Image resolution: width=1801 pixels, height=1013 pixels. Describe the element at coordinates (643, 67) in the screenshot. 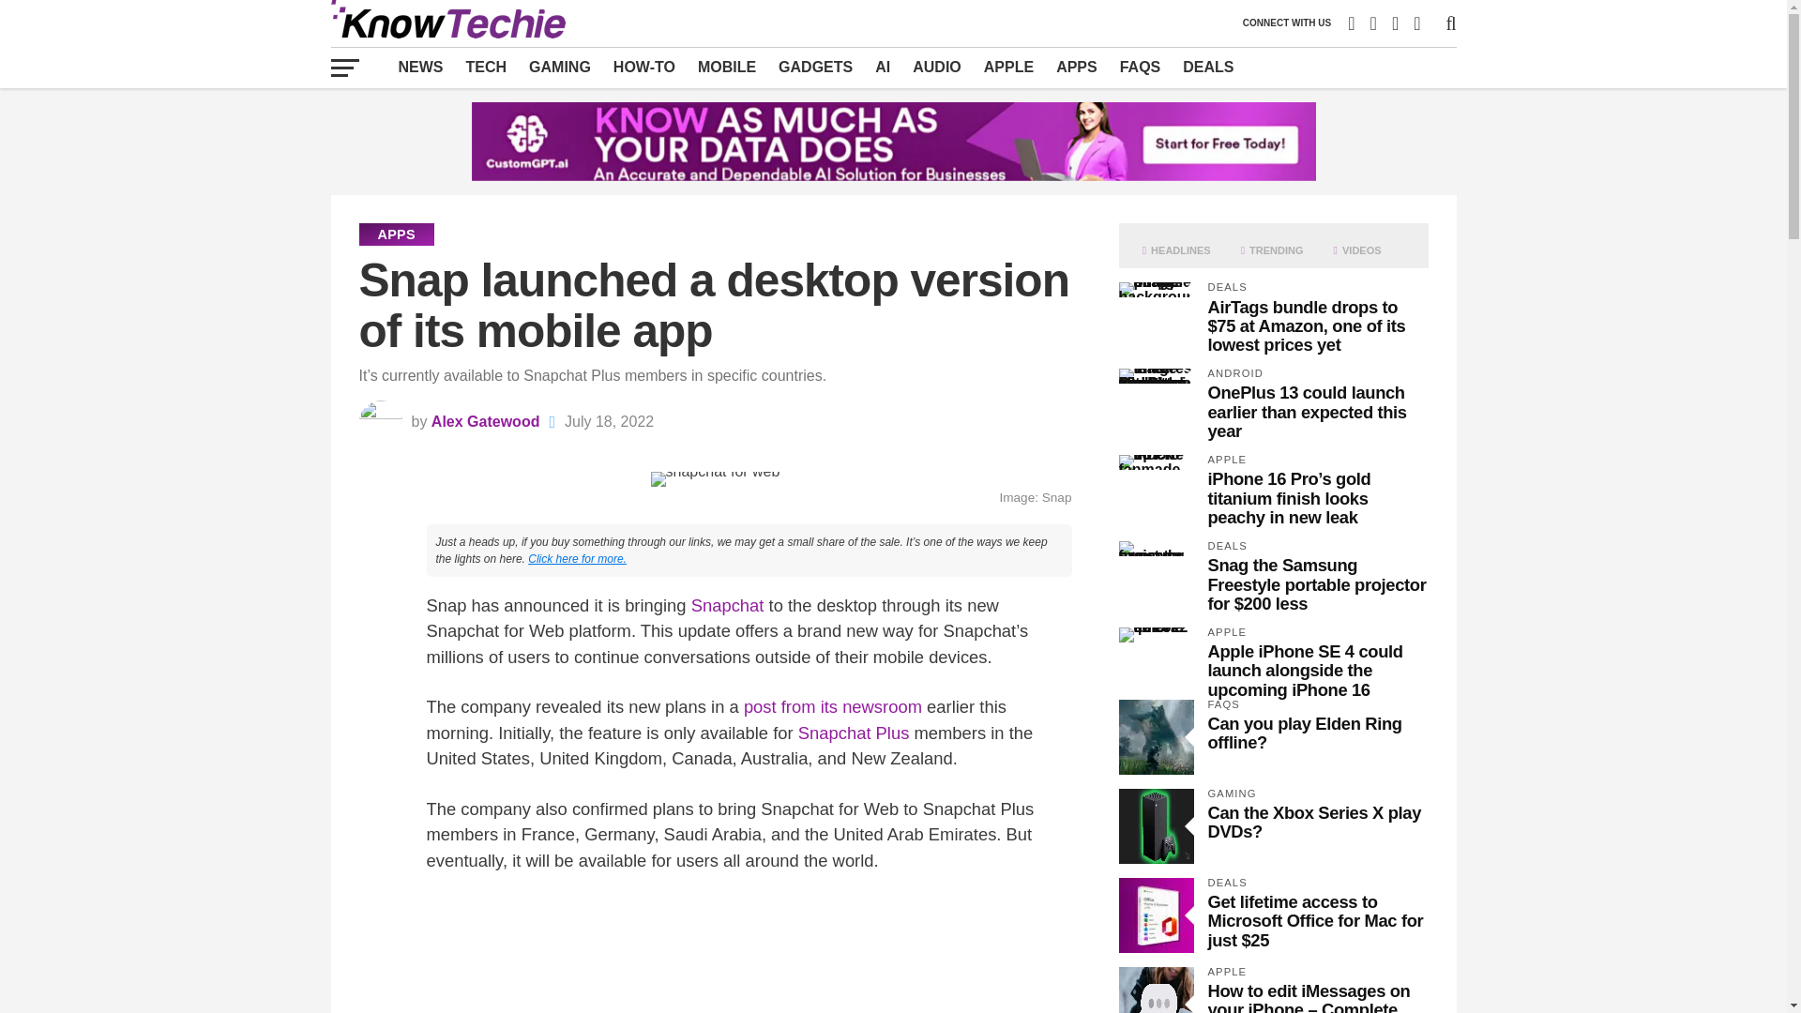

I see `HOW-TO` at that location.